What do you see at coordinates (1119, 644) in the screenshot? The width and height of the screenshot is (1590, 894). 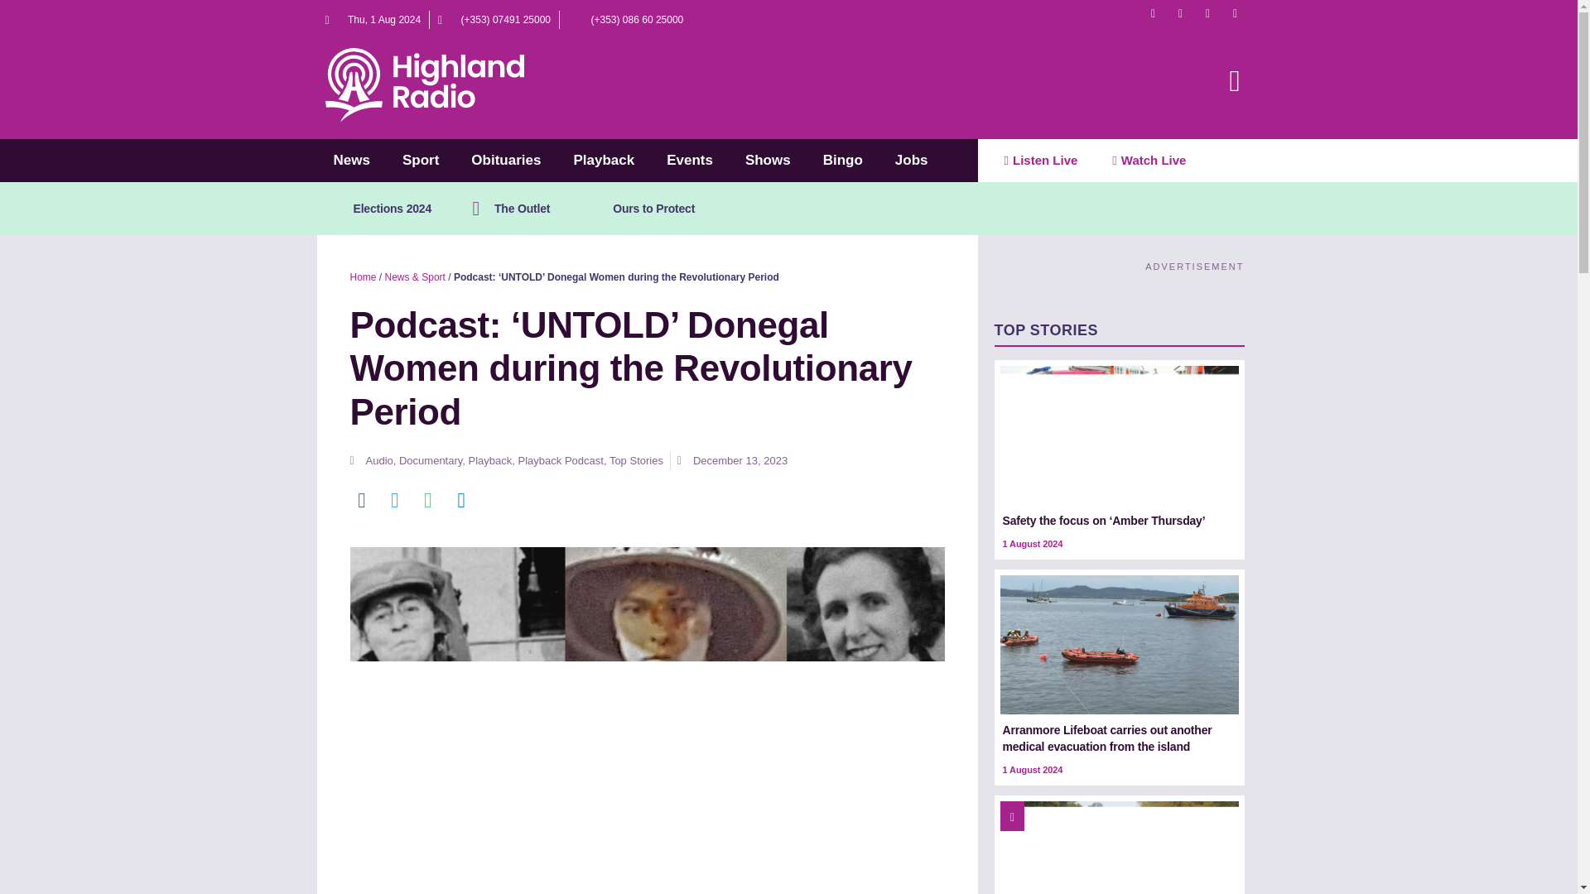 I see `Arranmore RNLI` at bounding box center [1119, 644].